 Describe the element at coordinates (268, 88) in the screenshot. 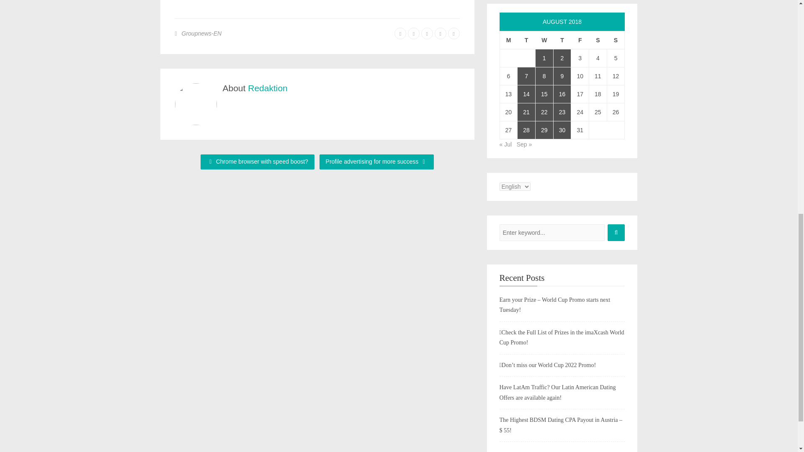

I see `Redaktion` at that location.